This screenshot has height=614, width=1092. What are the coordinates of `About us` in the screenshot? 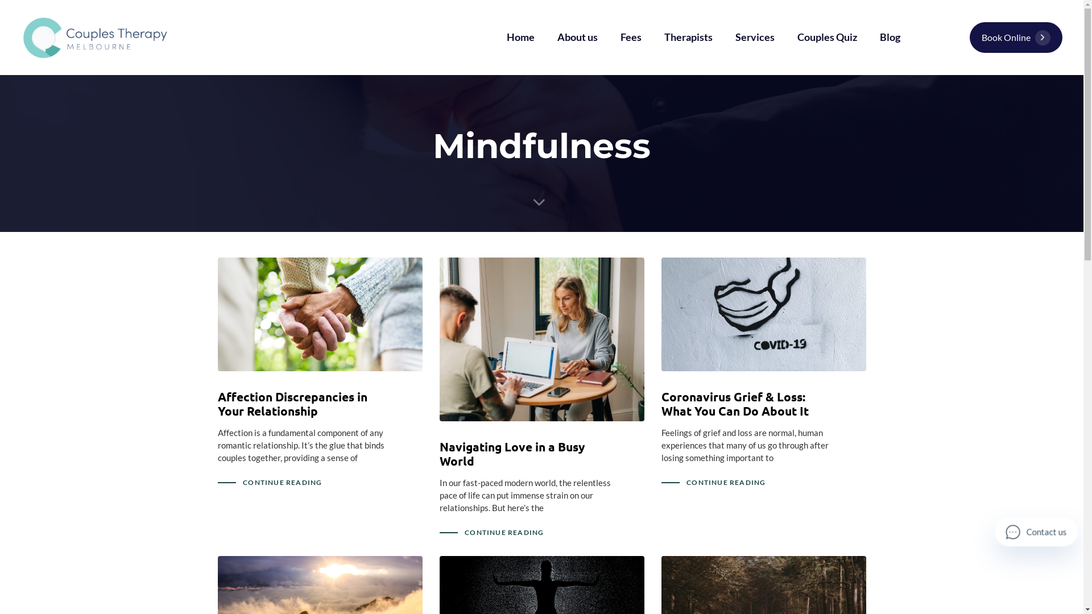 It's located at (578, 38).